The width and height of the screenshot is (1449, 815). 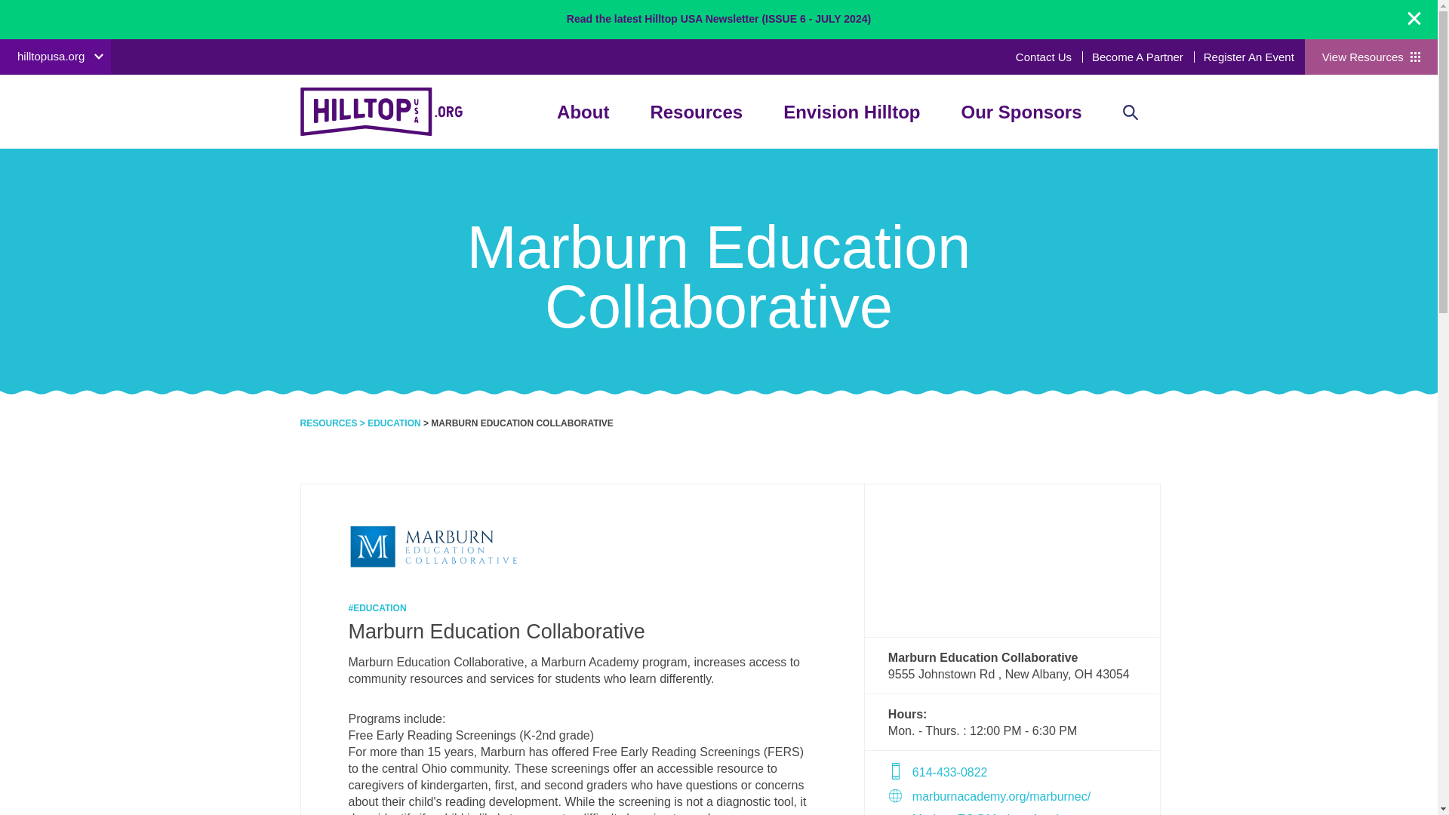 What do you see at coordinates (851, 112) in the screenshot?
I see `Envision Hilltop` at bounding box center [851, 112].